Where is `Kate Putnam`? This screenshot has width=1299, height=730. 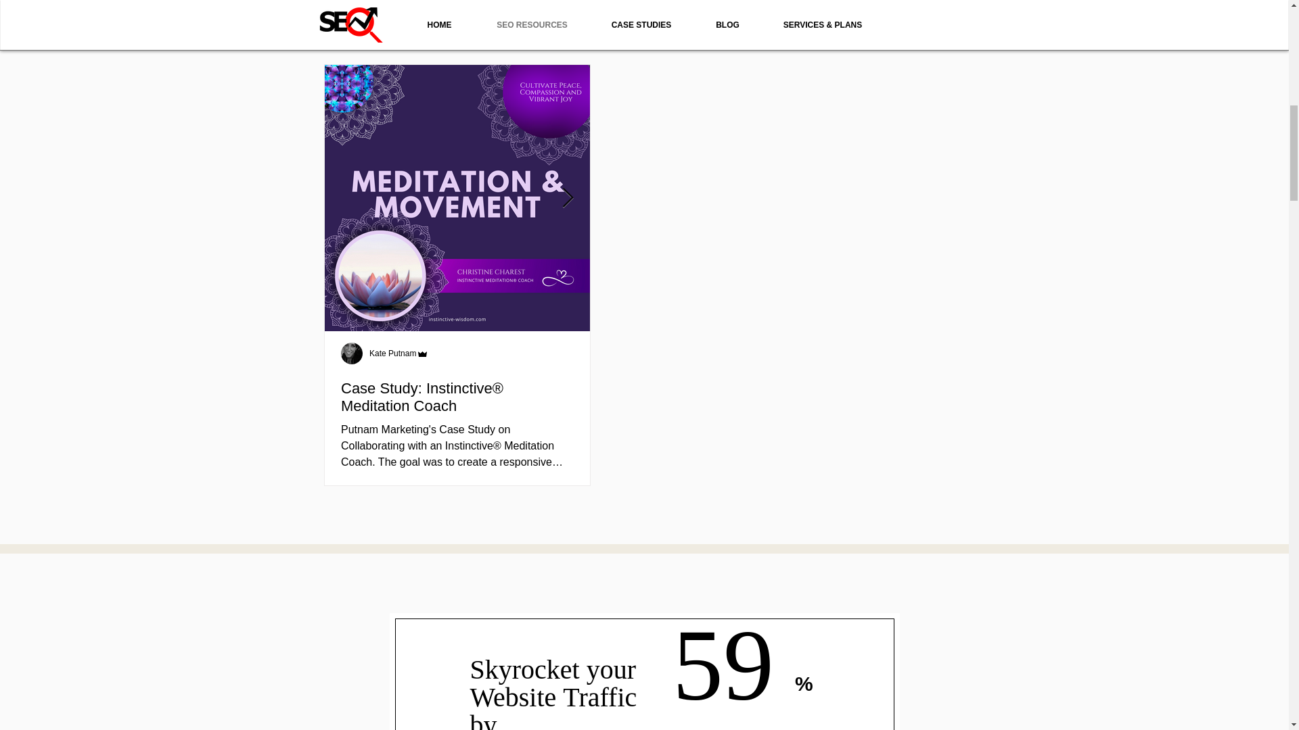 Kate Putnam is located at coordinates (398, 354).